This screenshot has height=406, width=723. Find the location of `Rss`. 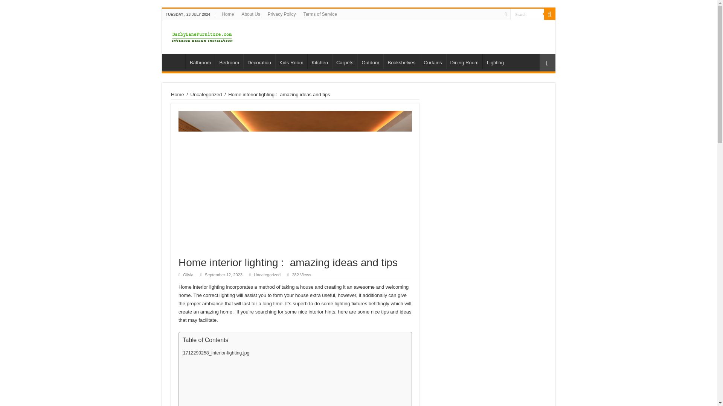

Rss is located at coordinates (505, 14).